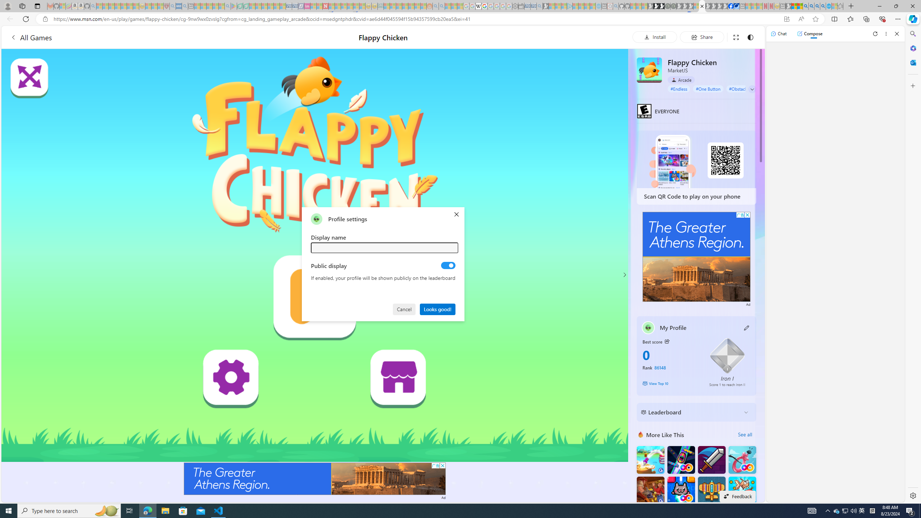 The height and width of the screenshot is (518, 921). Describe the element at coordinates (438, 309) in the screenshot. I see `Looks good!` at that location.